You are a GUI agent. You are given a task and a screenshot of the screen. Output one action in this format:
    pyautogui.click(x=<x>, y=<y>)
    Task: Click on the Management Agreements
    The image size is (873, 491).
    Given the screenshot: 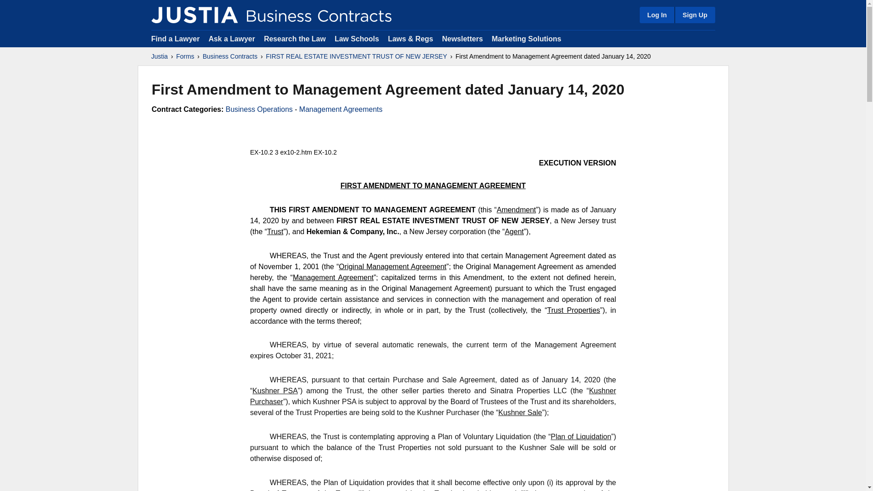 What is the action you would take?
    pyautogui.click(x=341, y=109)
    